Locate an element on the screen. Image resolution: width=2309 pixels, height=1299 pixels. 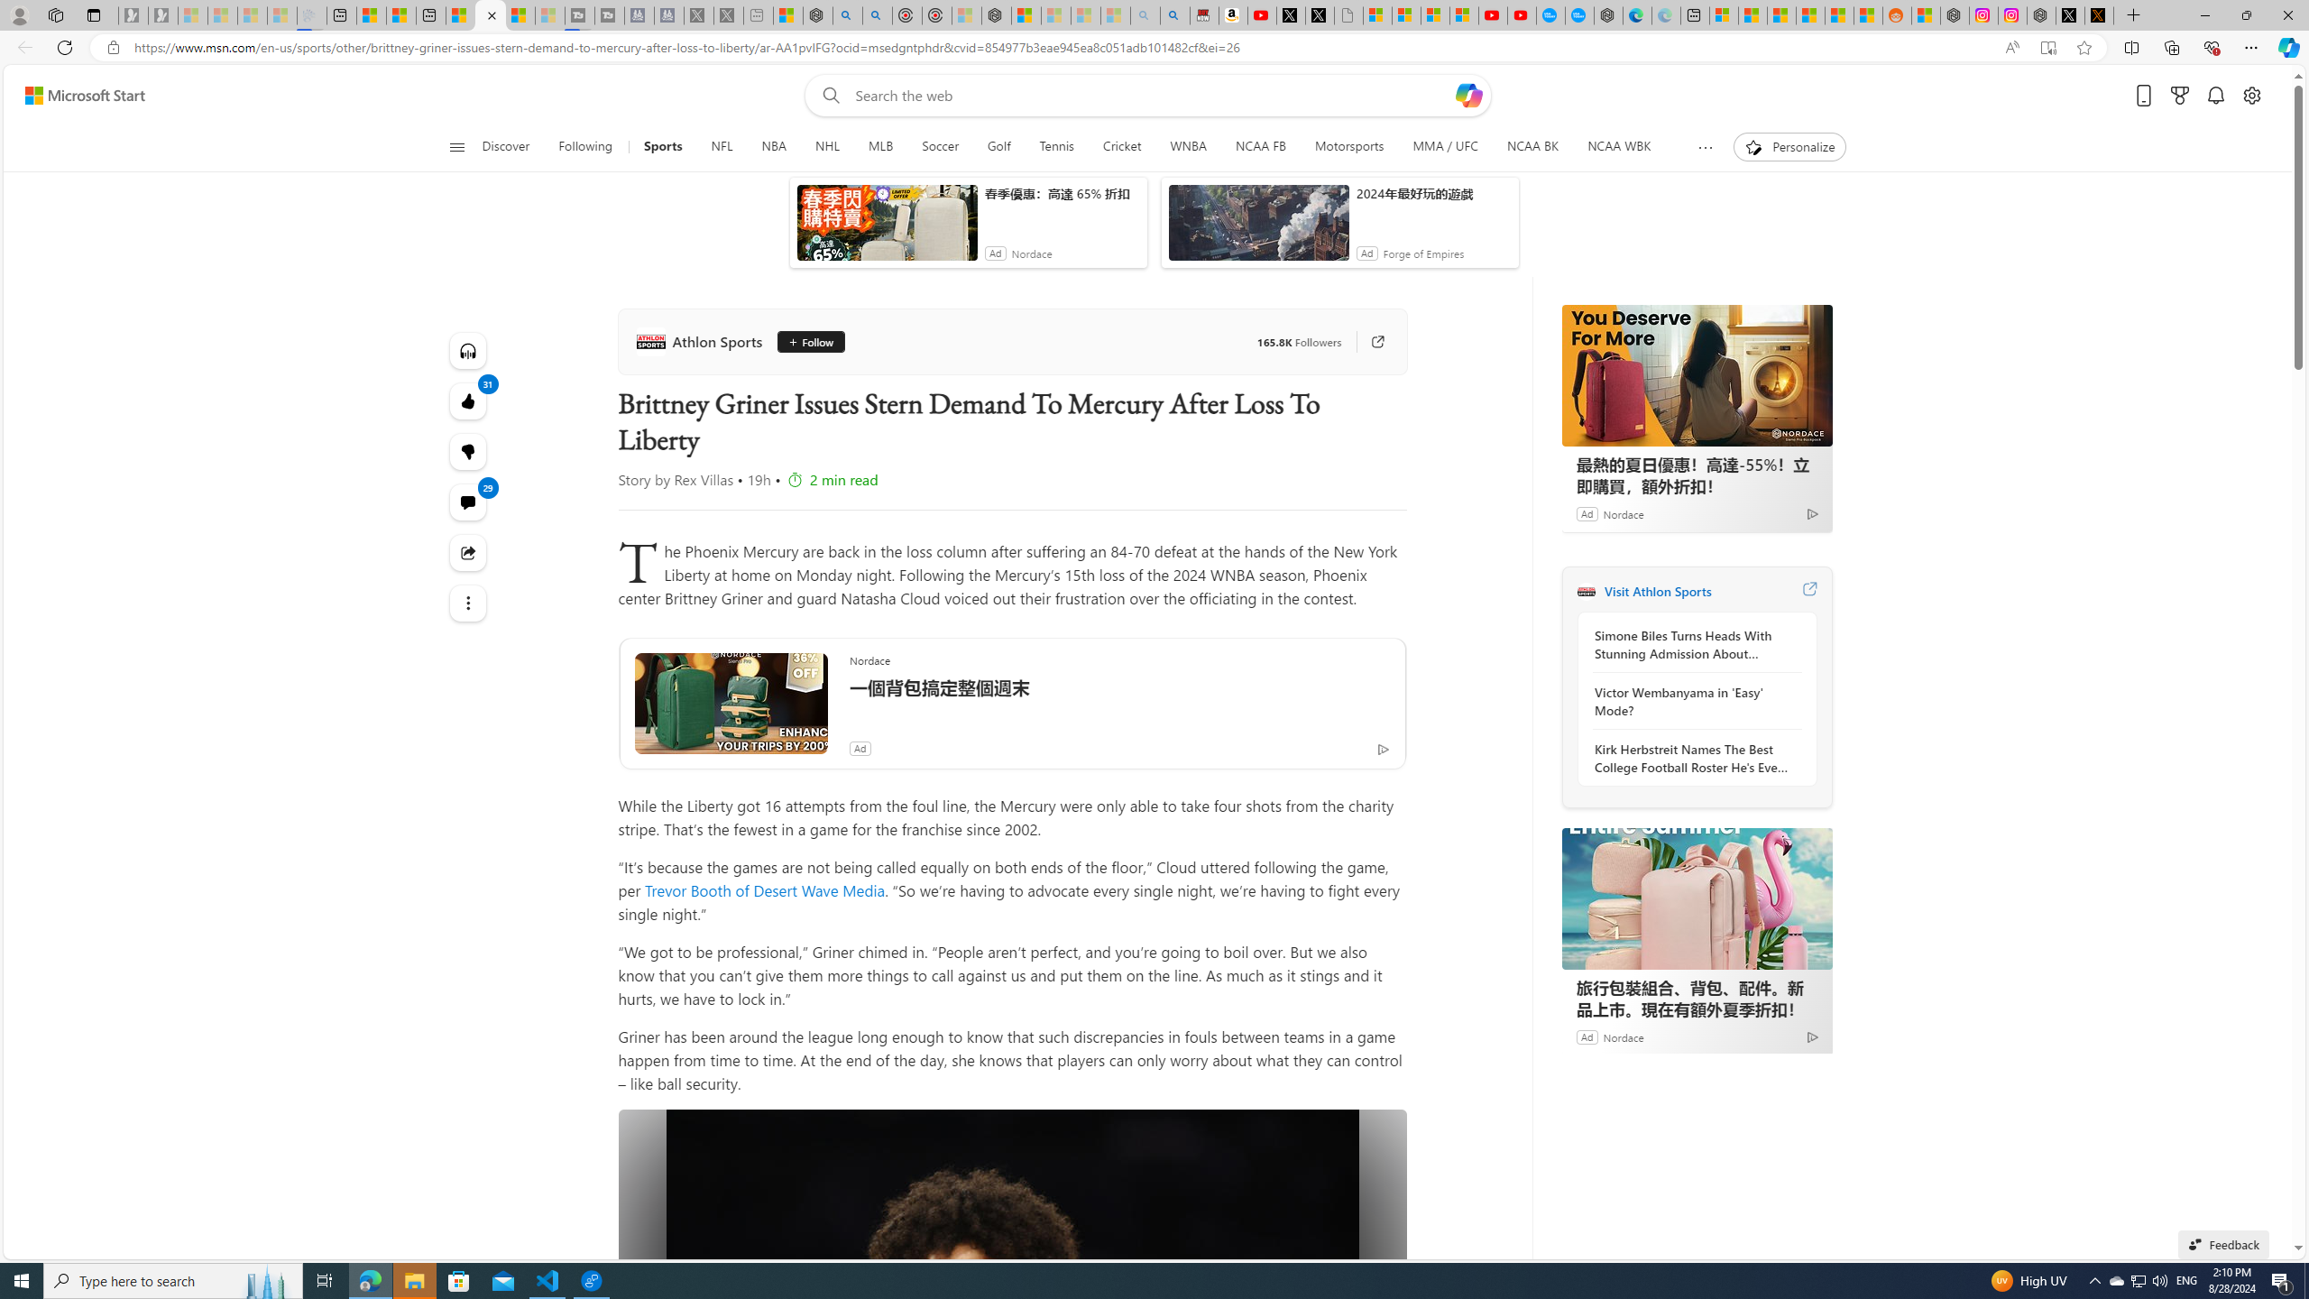
Shanghai, China Weather trends | Microsoft Weather is located at coordinates (1869, 15).